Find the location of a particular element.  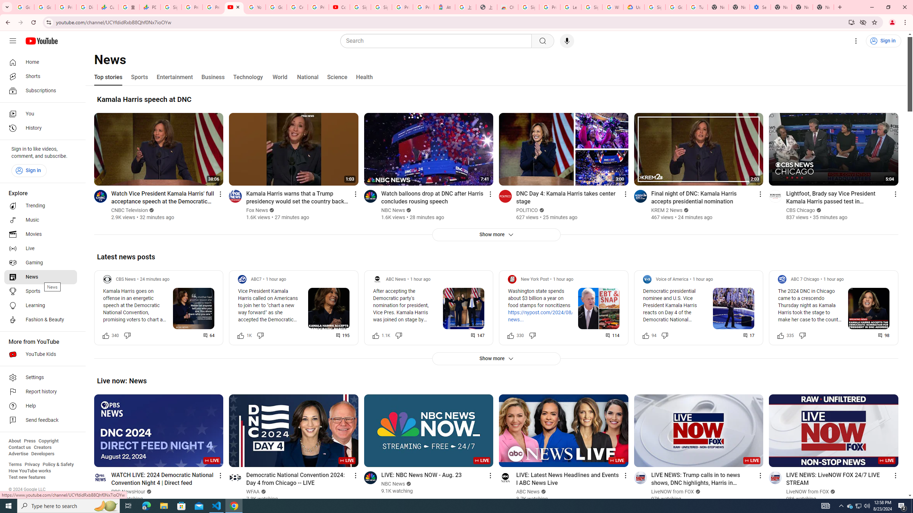

Sign in - Google Accounts is located at coordinates (382, 7).